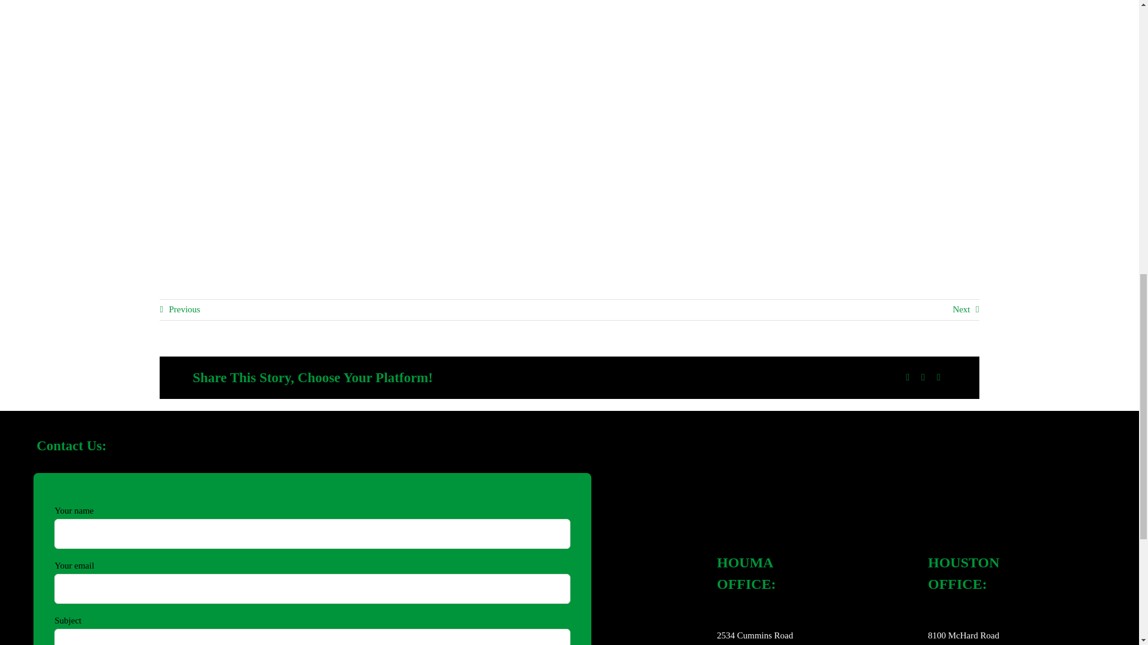 Image resolution: width=1148 pixels, height=645 pixels. Describe the element at coordinates (966, 309) in the screenshot. I see `Next` at that location.